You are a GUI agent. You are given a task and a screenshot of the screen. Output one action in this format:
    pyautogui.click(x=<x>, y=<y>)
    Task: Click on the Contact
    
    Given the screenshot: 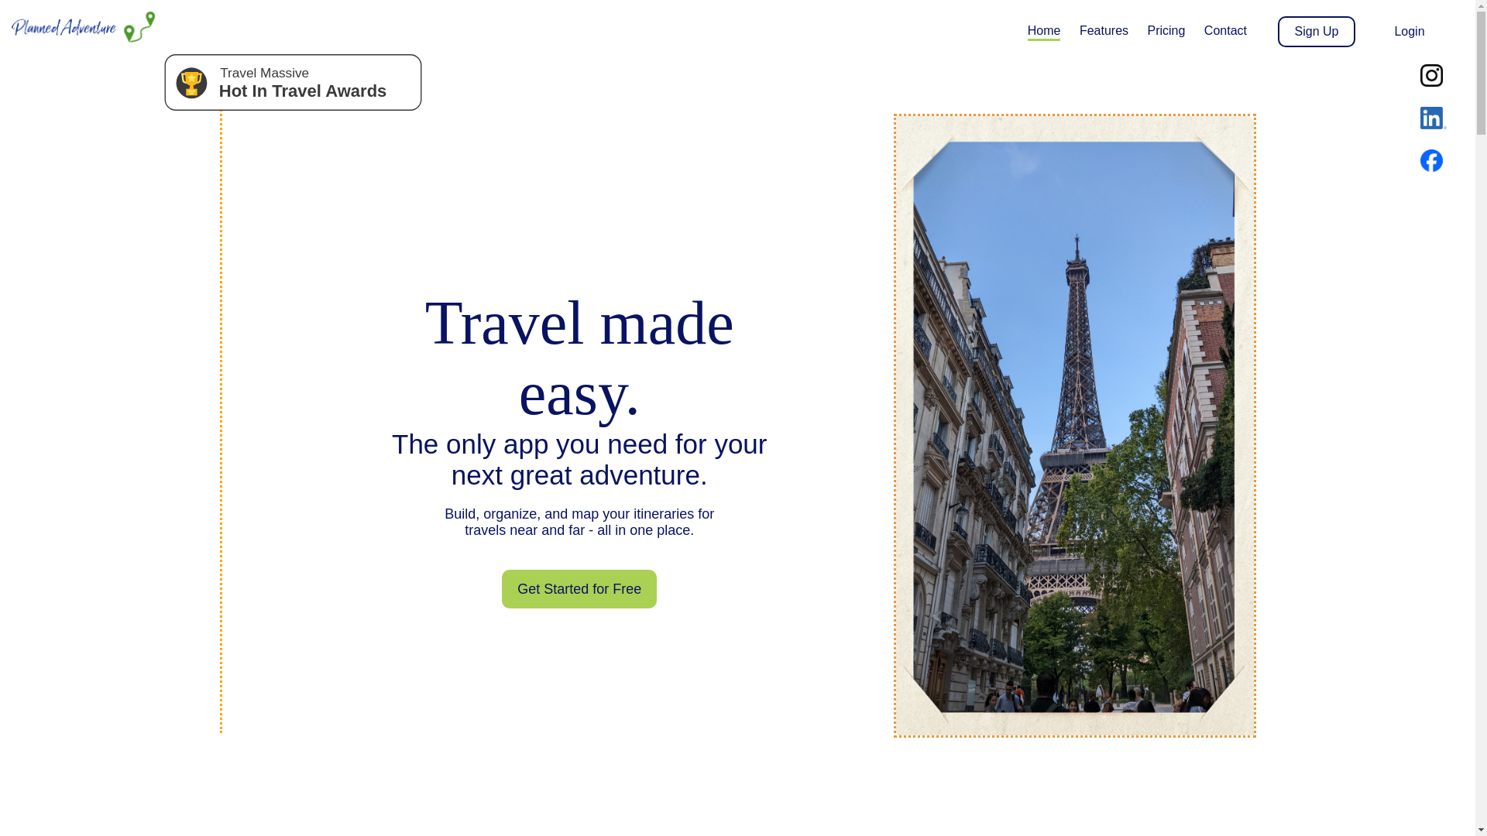 What is the action you would take?
    pyautogui.click(x=1225, y=30)
    